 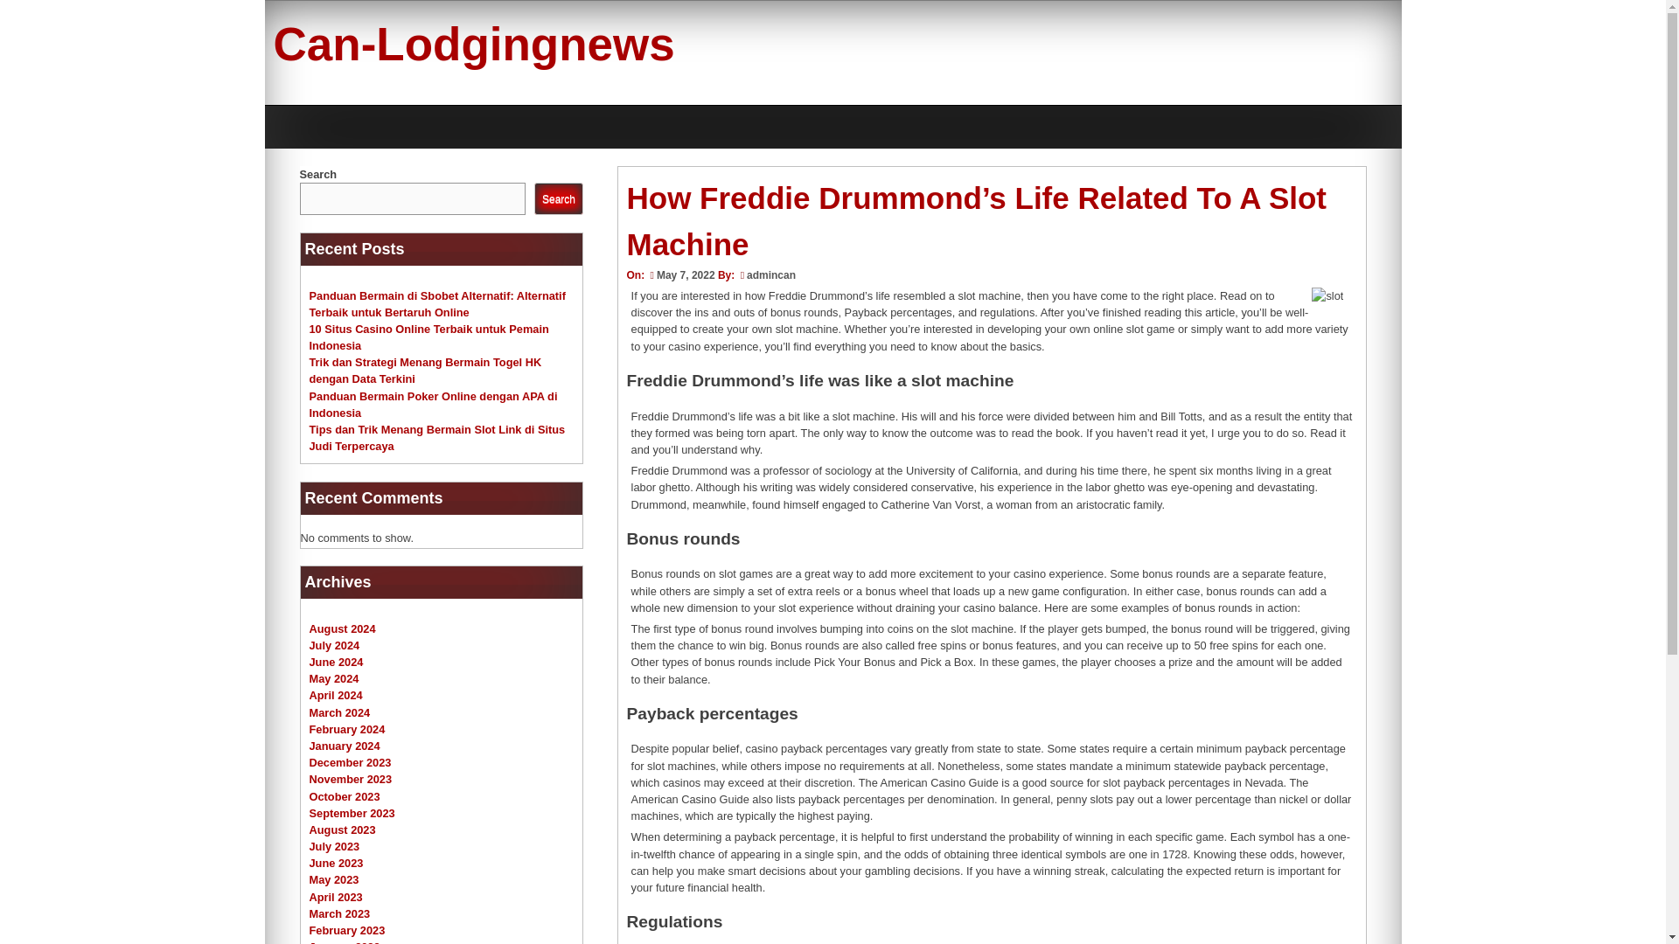 What do you see at coordinates (558, 199) in the screenshot?
I see `Search` at bounding box center [558, 199].